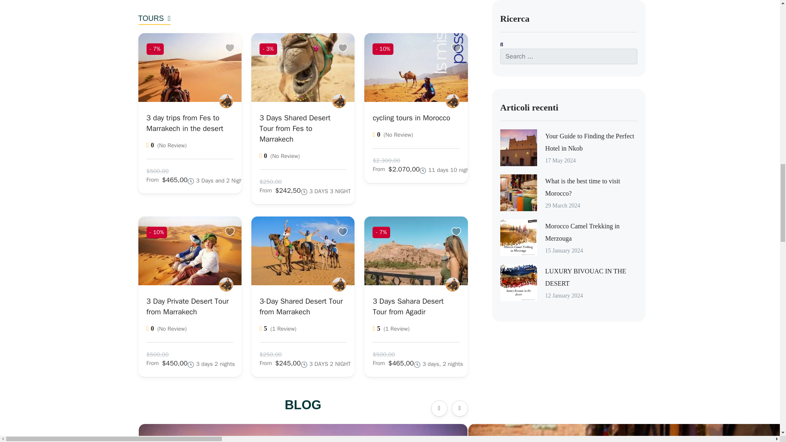 The width and height of the screenshot is (786, 442). Describe the element at coordinates (301, 306) in the screenshot. I see `3-Day Shared Desert Tour from Marrakech` at that location.